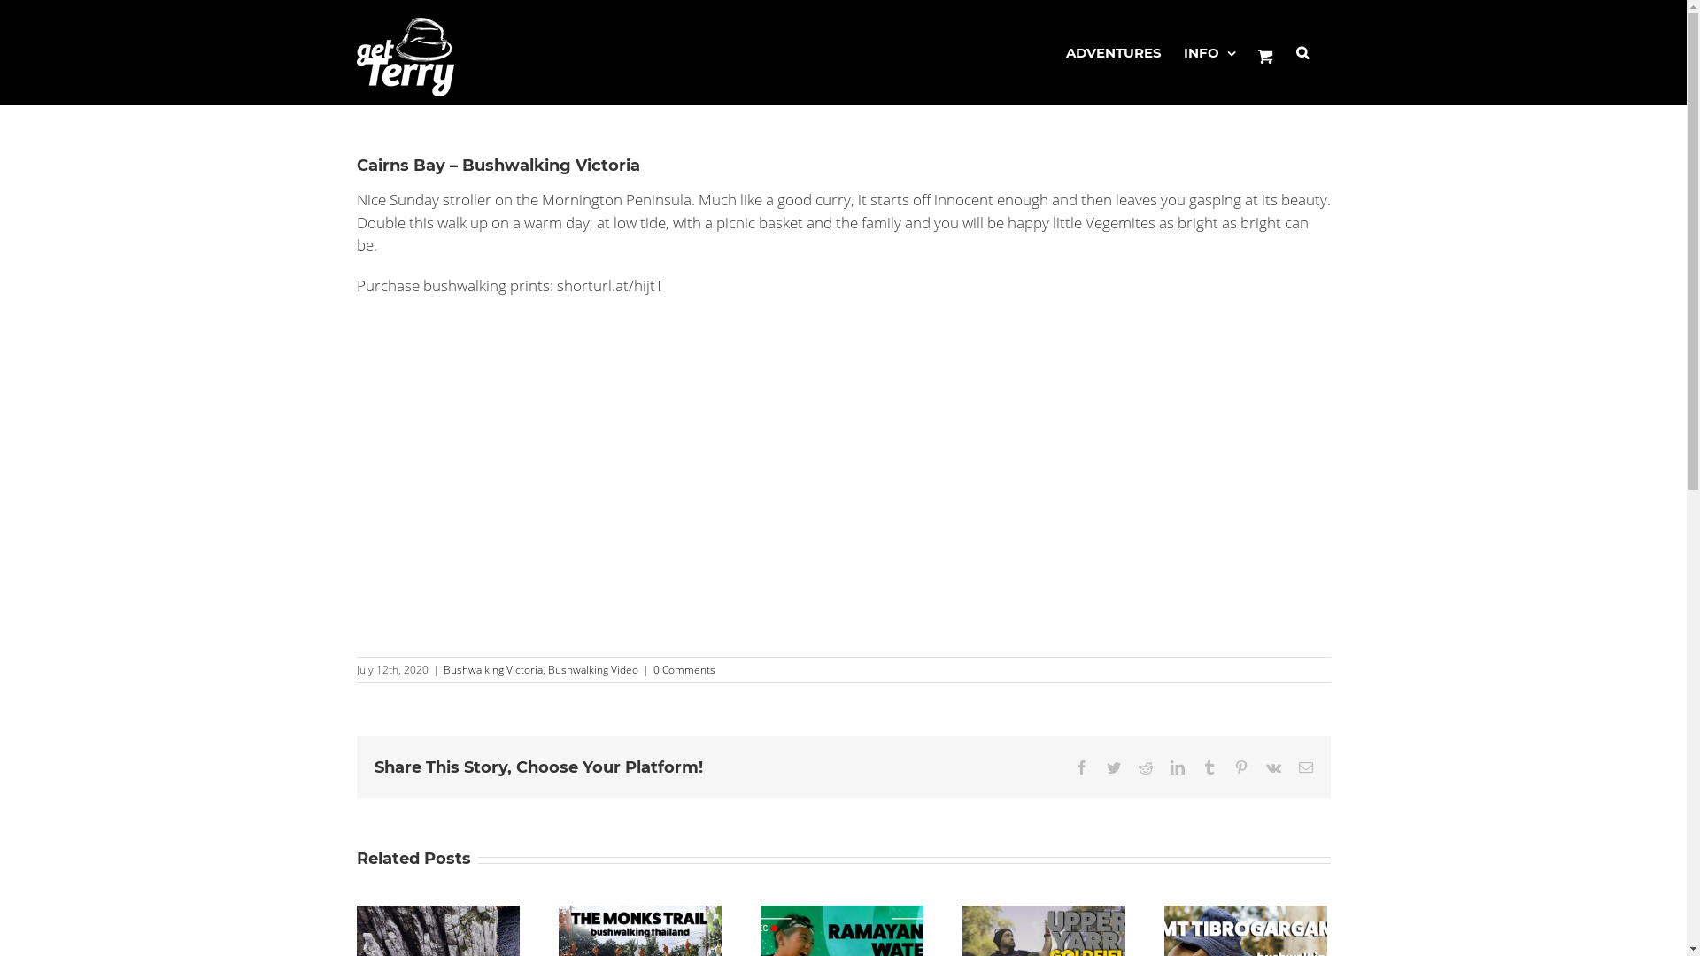  I want to click on Reddit, so click(1146, 767).